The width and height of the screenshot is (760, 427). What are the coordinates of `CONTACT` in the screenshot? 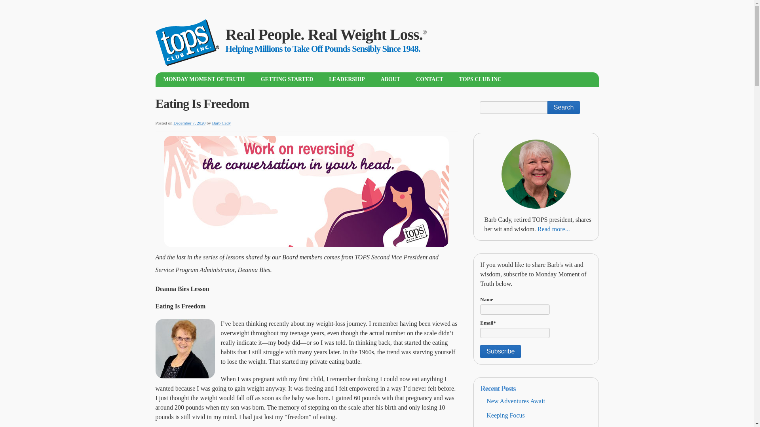 It's located at (430, 79).